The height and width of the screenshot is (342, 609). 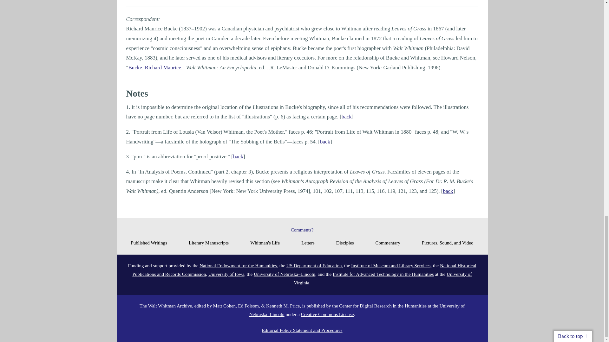 I want to click on back, so click(x=238, y=156).